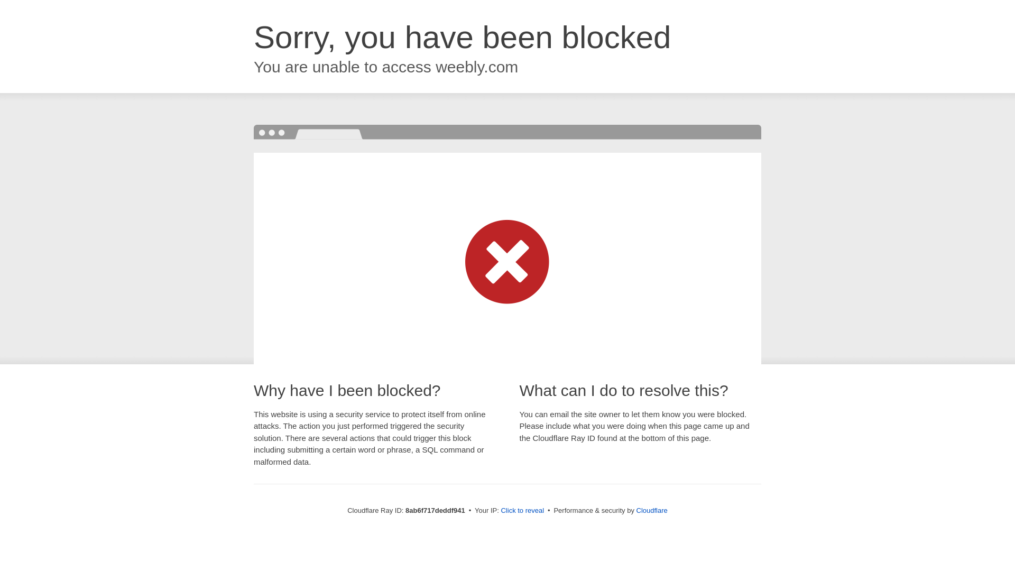  I want to click on Cloudflare, so click(652, 510).